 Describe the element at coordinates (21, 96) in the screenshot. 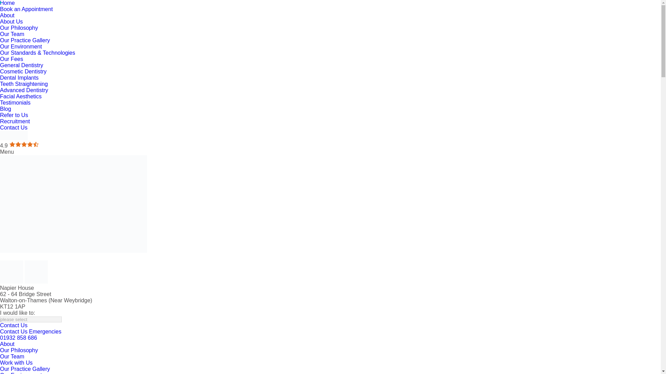

I see `Facial Aesthetics` at that location.